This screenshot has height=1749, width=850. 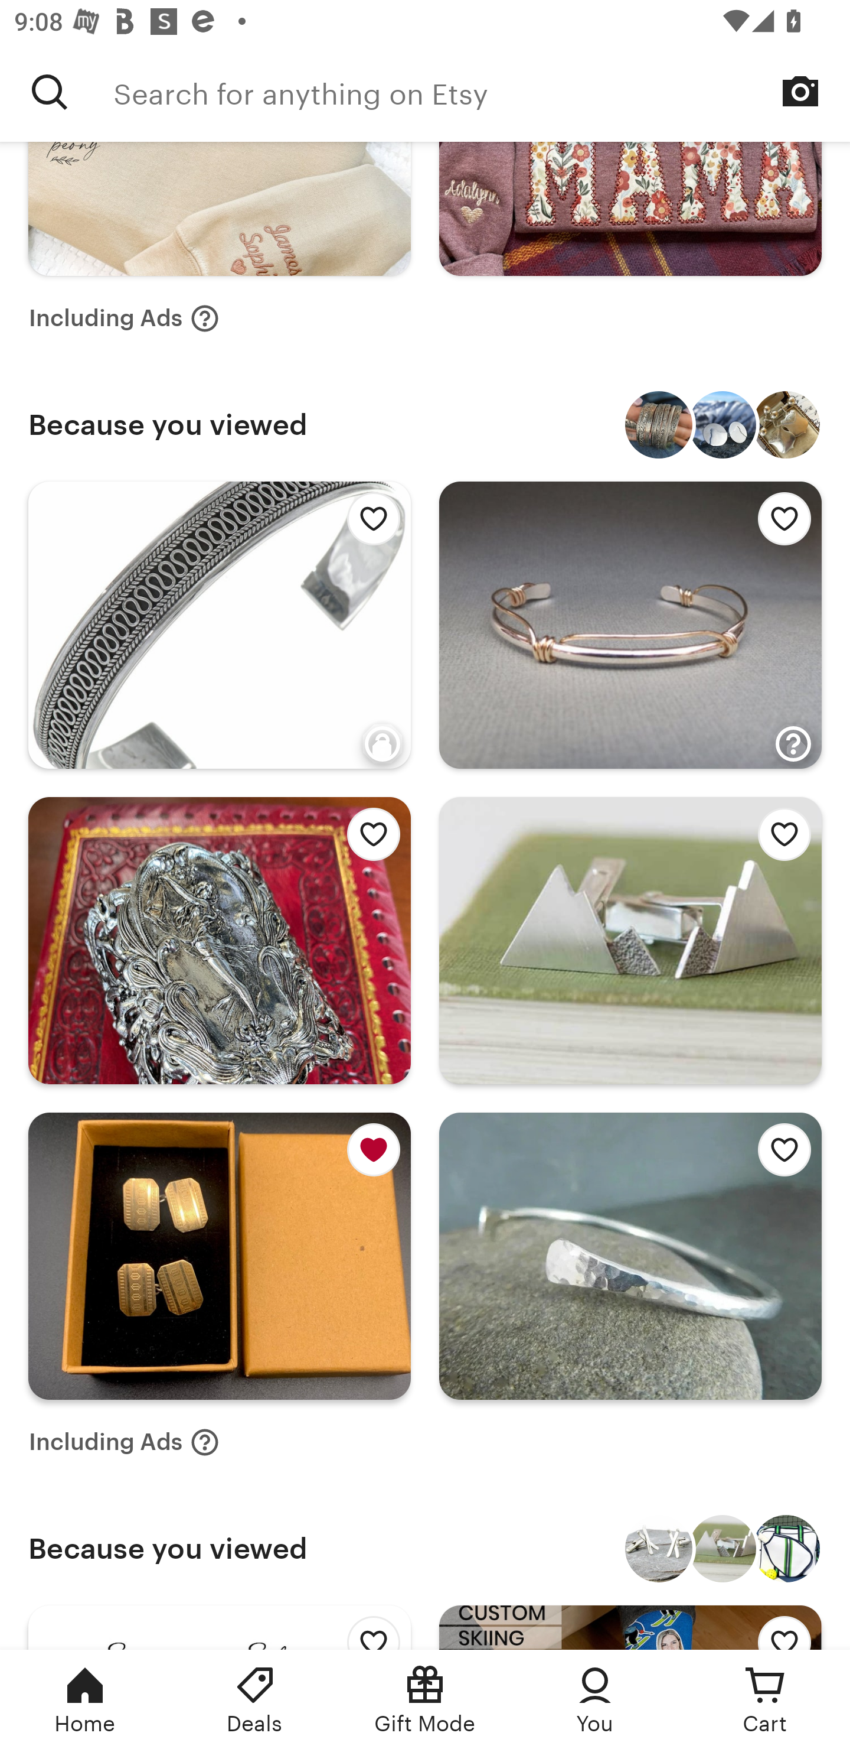 What do you see at coordinates (425, 1699) in the screenshot?
I see `Gift Mode` at bounding box center [425, 1699].